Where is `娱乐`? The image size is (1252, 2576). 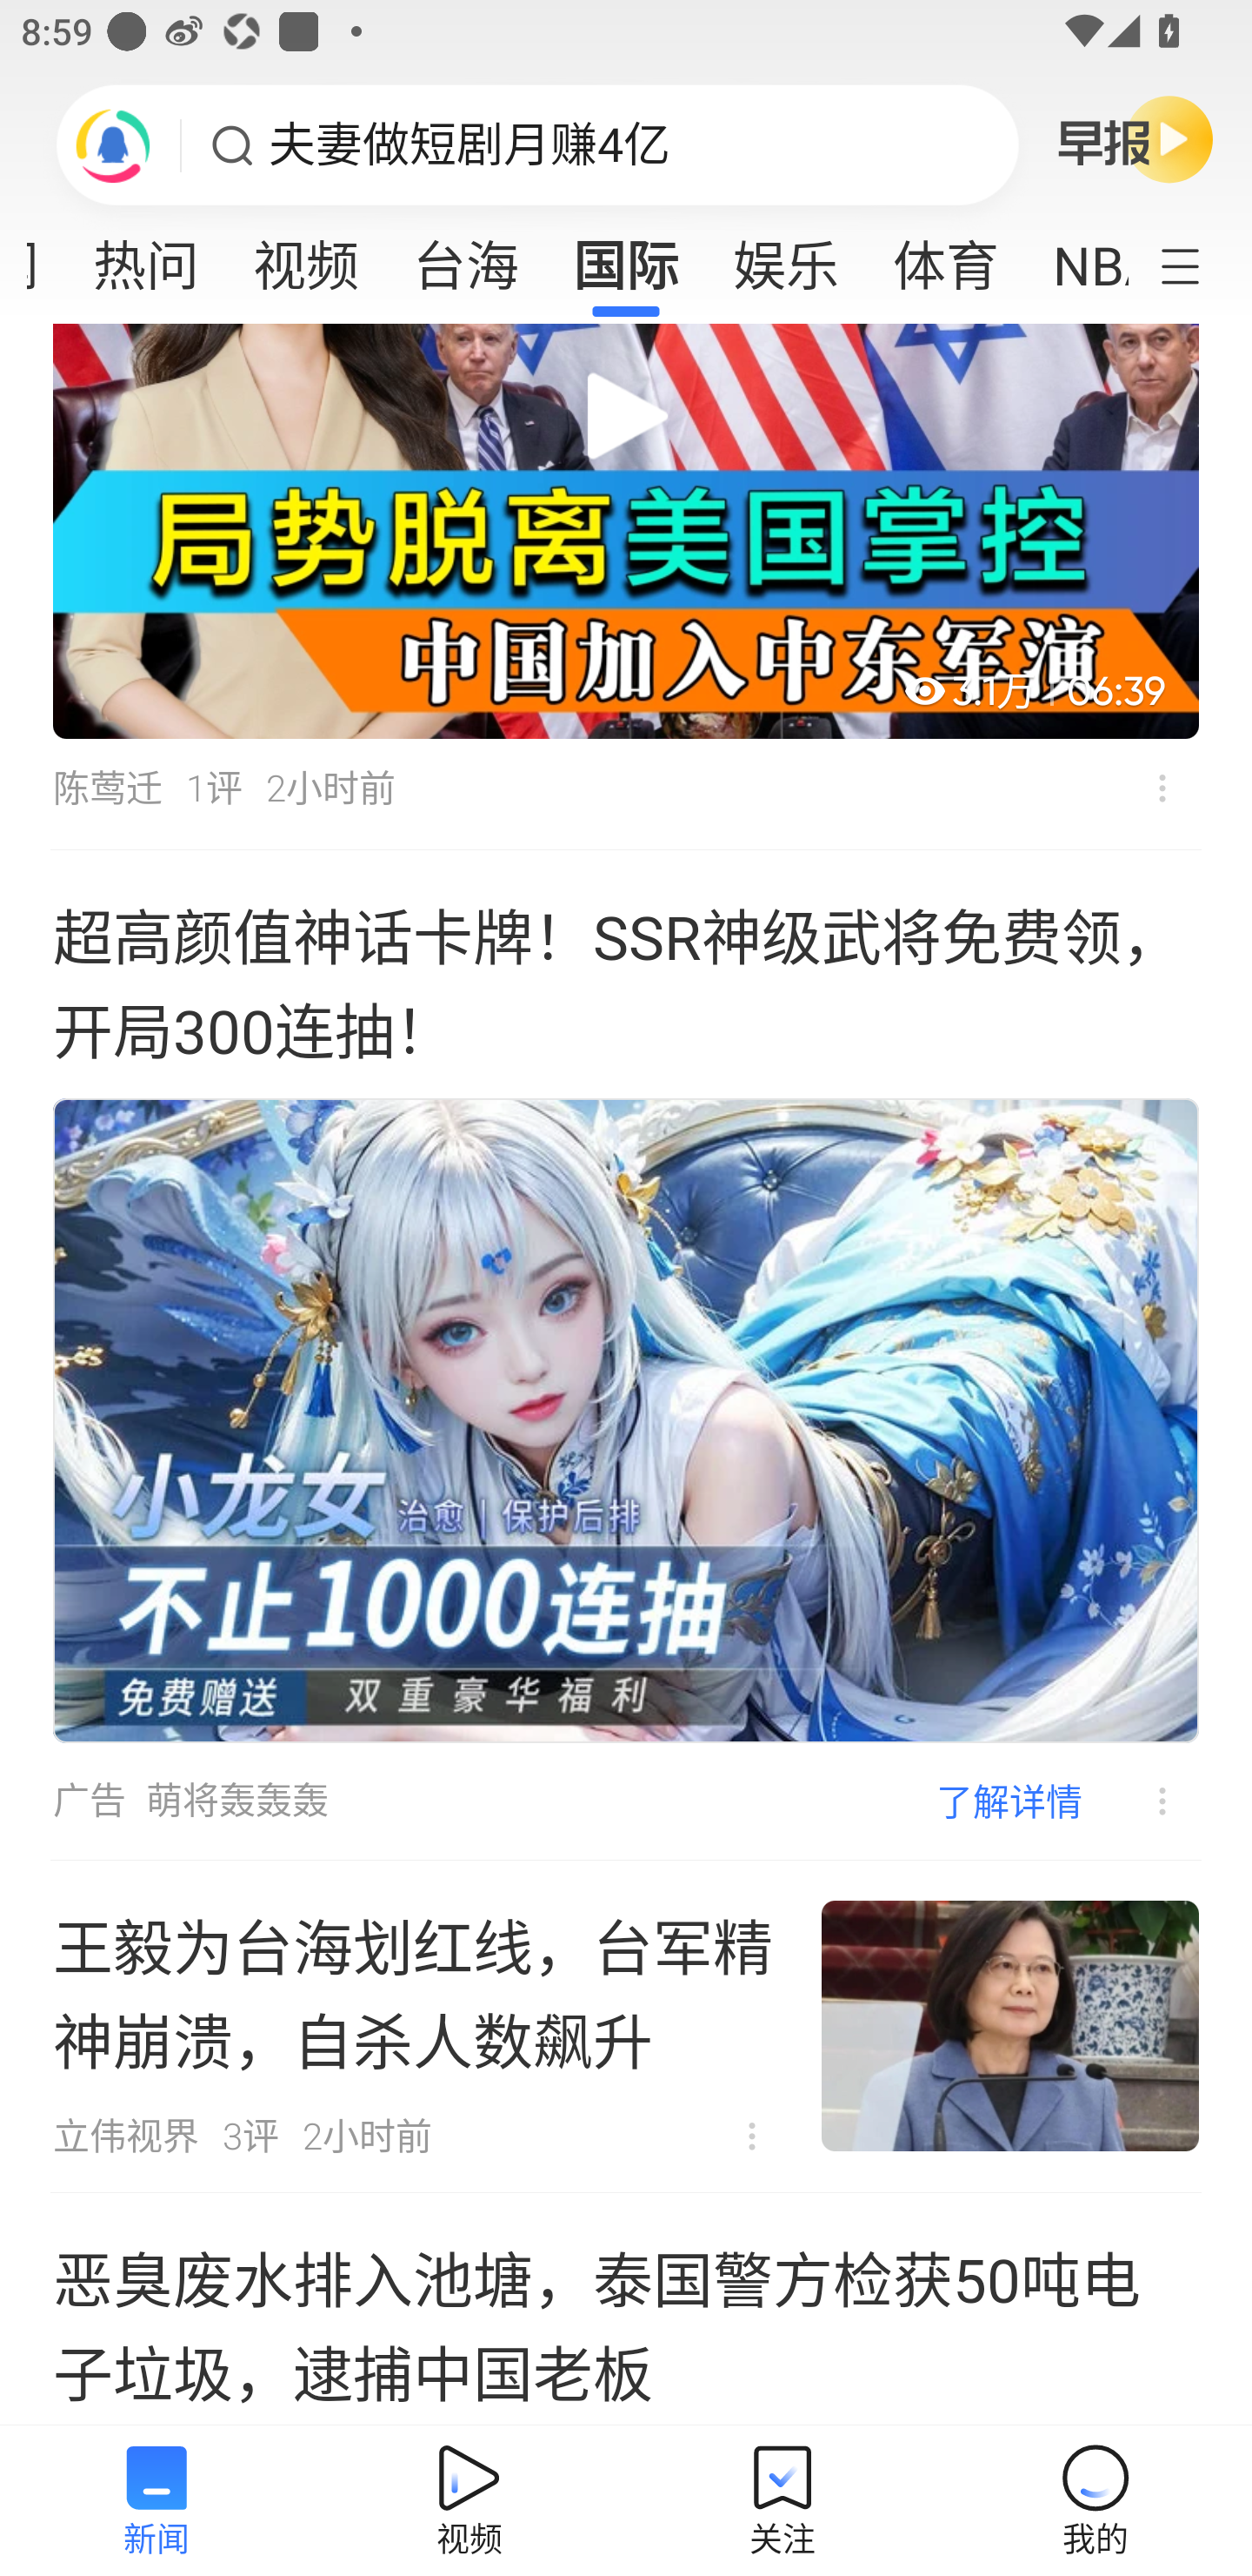 娱乐 is located at coordinates (786, 256).